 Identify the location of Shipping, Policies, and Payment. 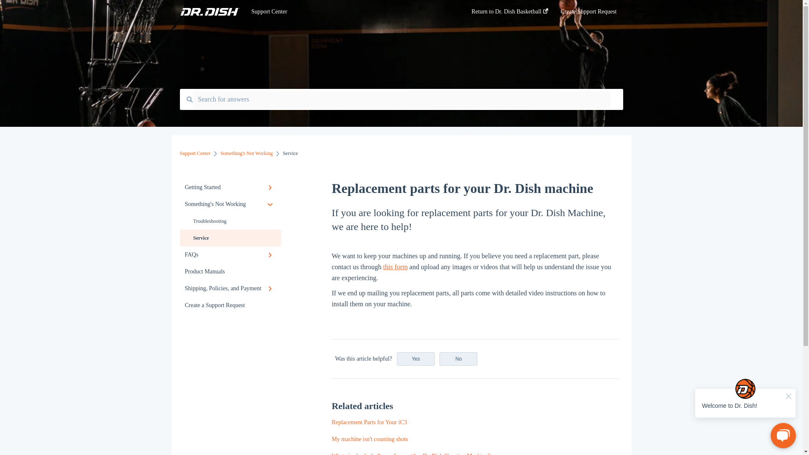
(230, 289).